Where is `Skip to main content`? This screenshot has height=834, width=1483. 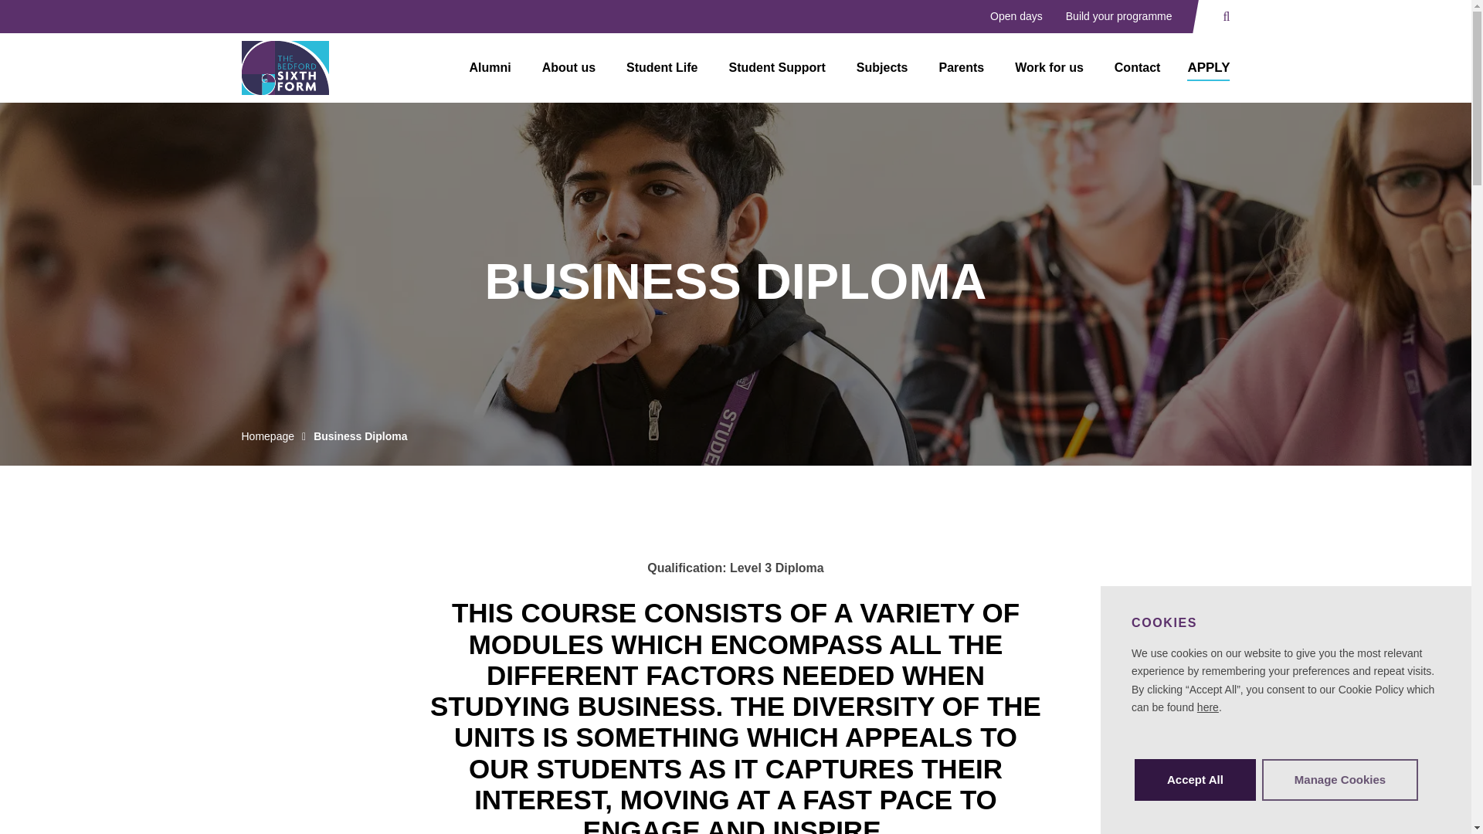
Skip to main content is located at coordinates (80, 22).